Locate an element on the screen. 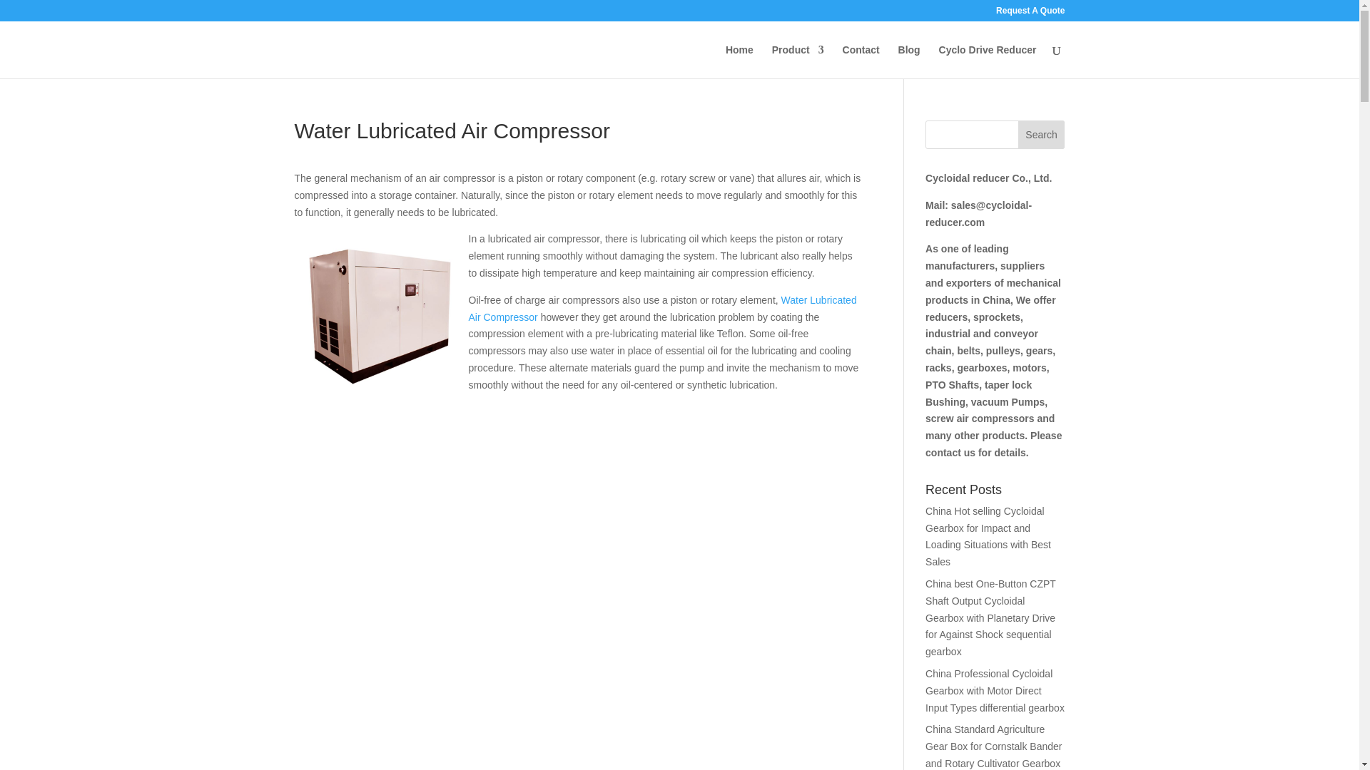 This screenshot has width=1370, height=770. Contact is located at coordinates (861, 61).